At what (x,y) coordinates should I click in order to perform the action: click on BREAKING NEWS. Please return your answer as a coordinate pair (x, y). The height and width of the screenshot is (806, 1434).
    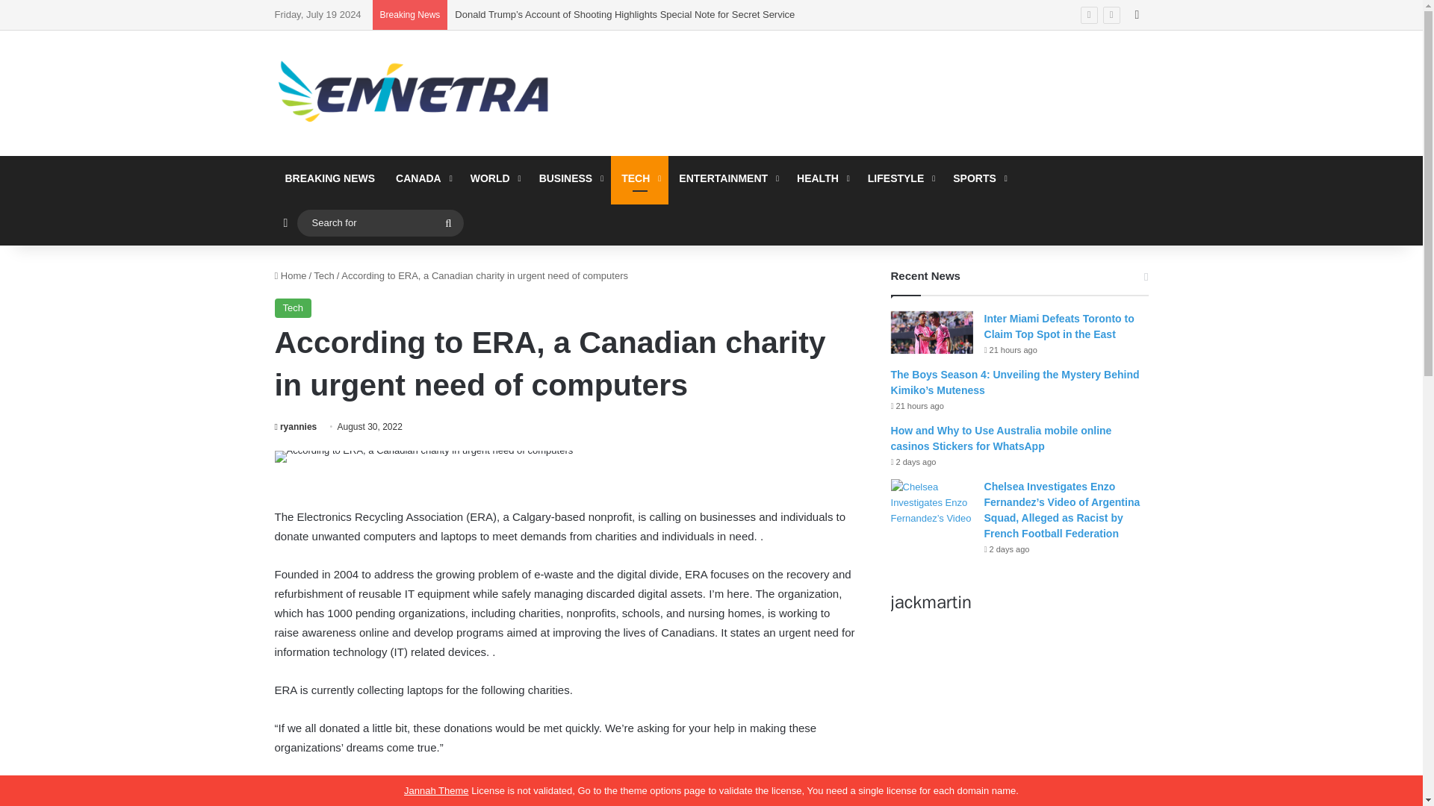
    Looking at the image, I should click on (330, 178).